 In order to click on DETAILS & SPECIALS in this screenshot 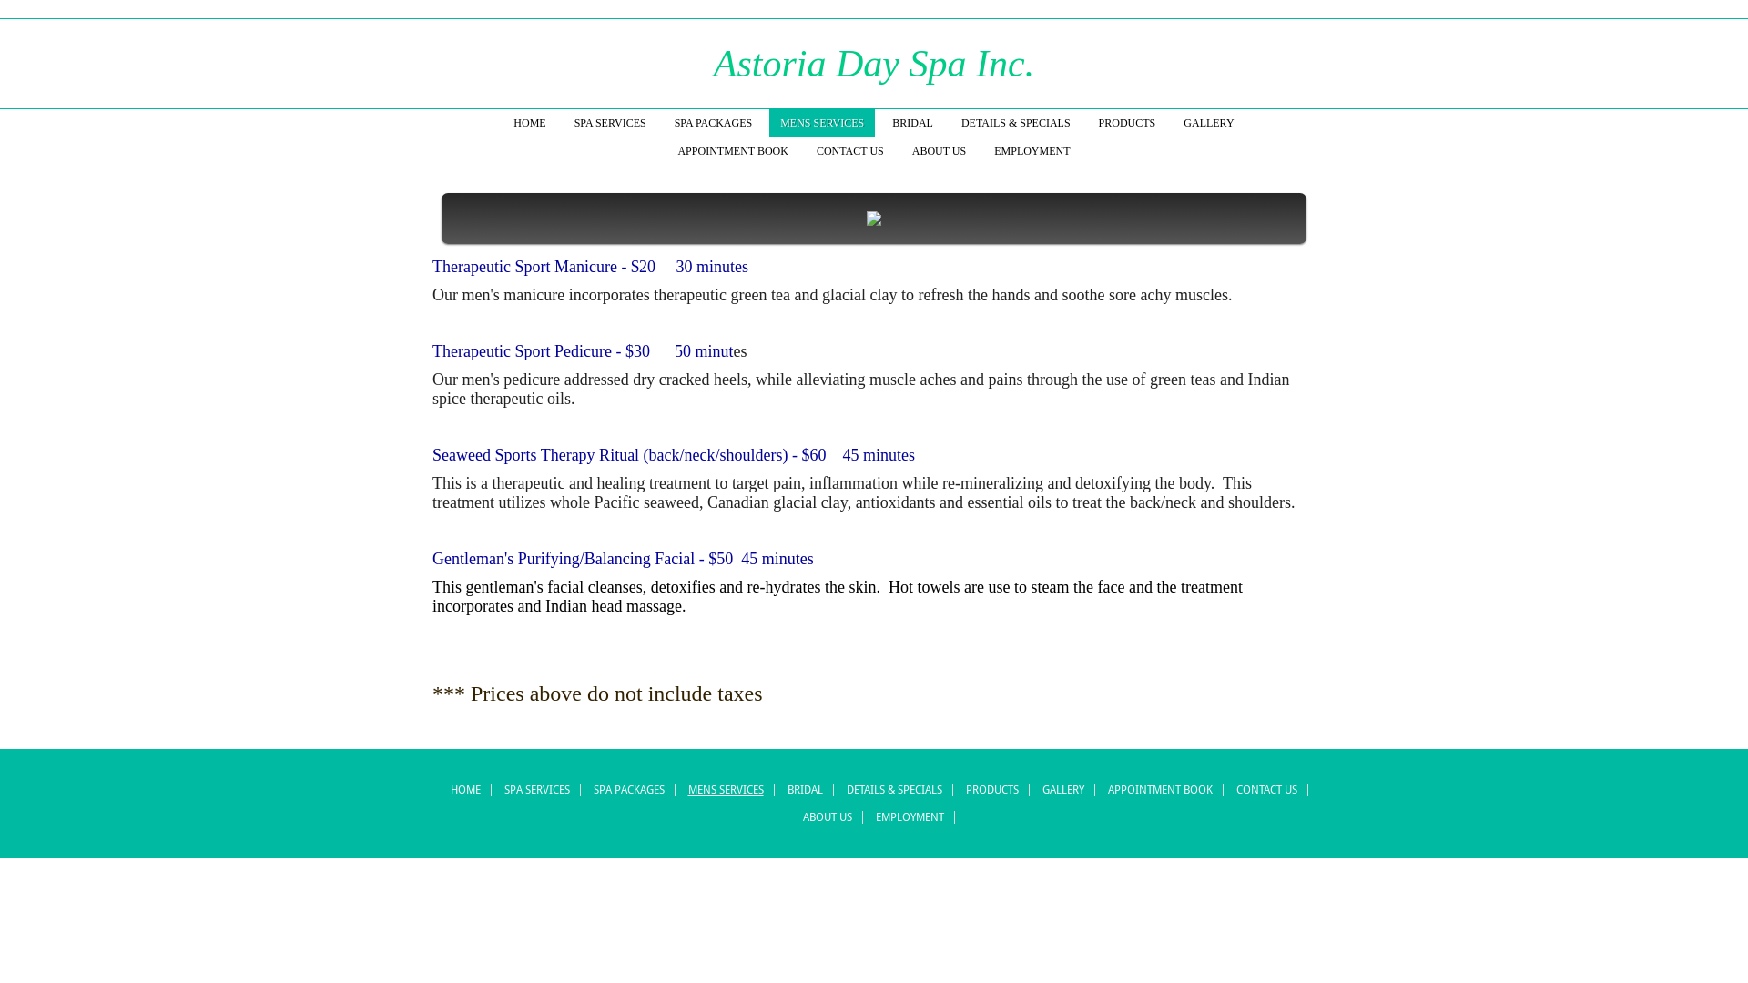, I will do `click(894, 790)`.